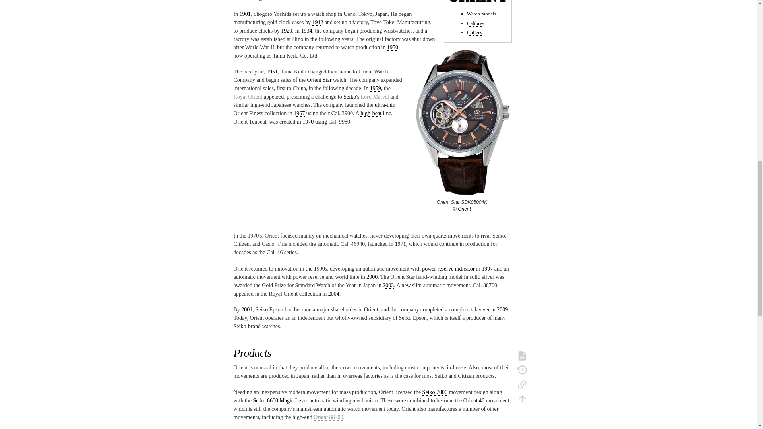 Image resolution: width=763 pixels, height=429 pixels. Describe the element at coordinates (385, 105) in the screenshot. I see `ultra-thin` at that location.